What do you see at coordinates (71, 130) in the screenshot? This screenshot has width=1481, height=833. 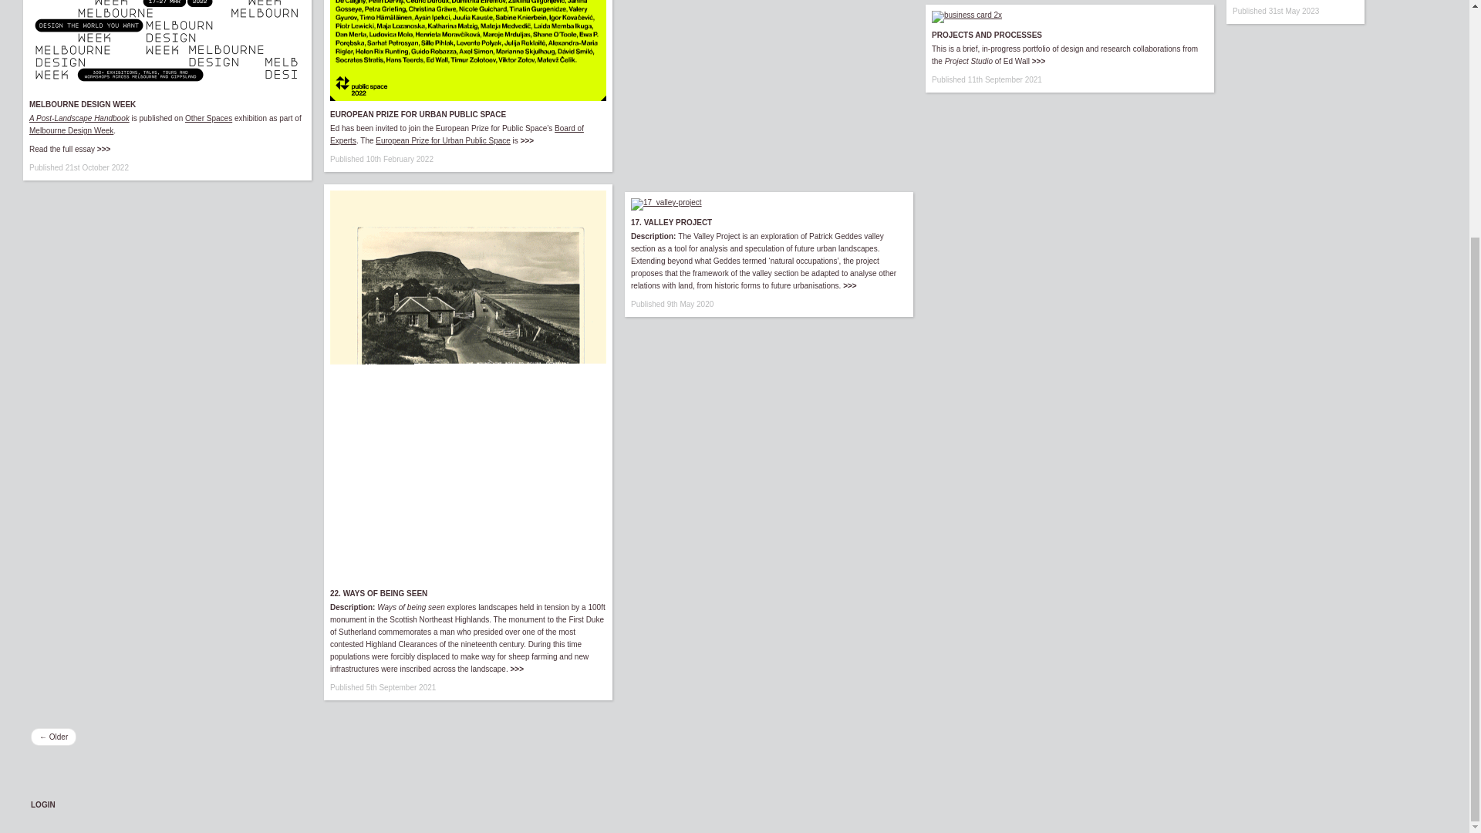 I see `Melbourne Design Week` at bounding box center [71, 130].